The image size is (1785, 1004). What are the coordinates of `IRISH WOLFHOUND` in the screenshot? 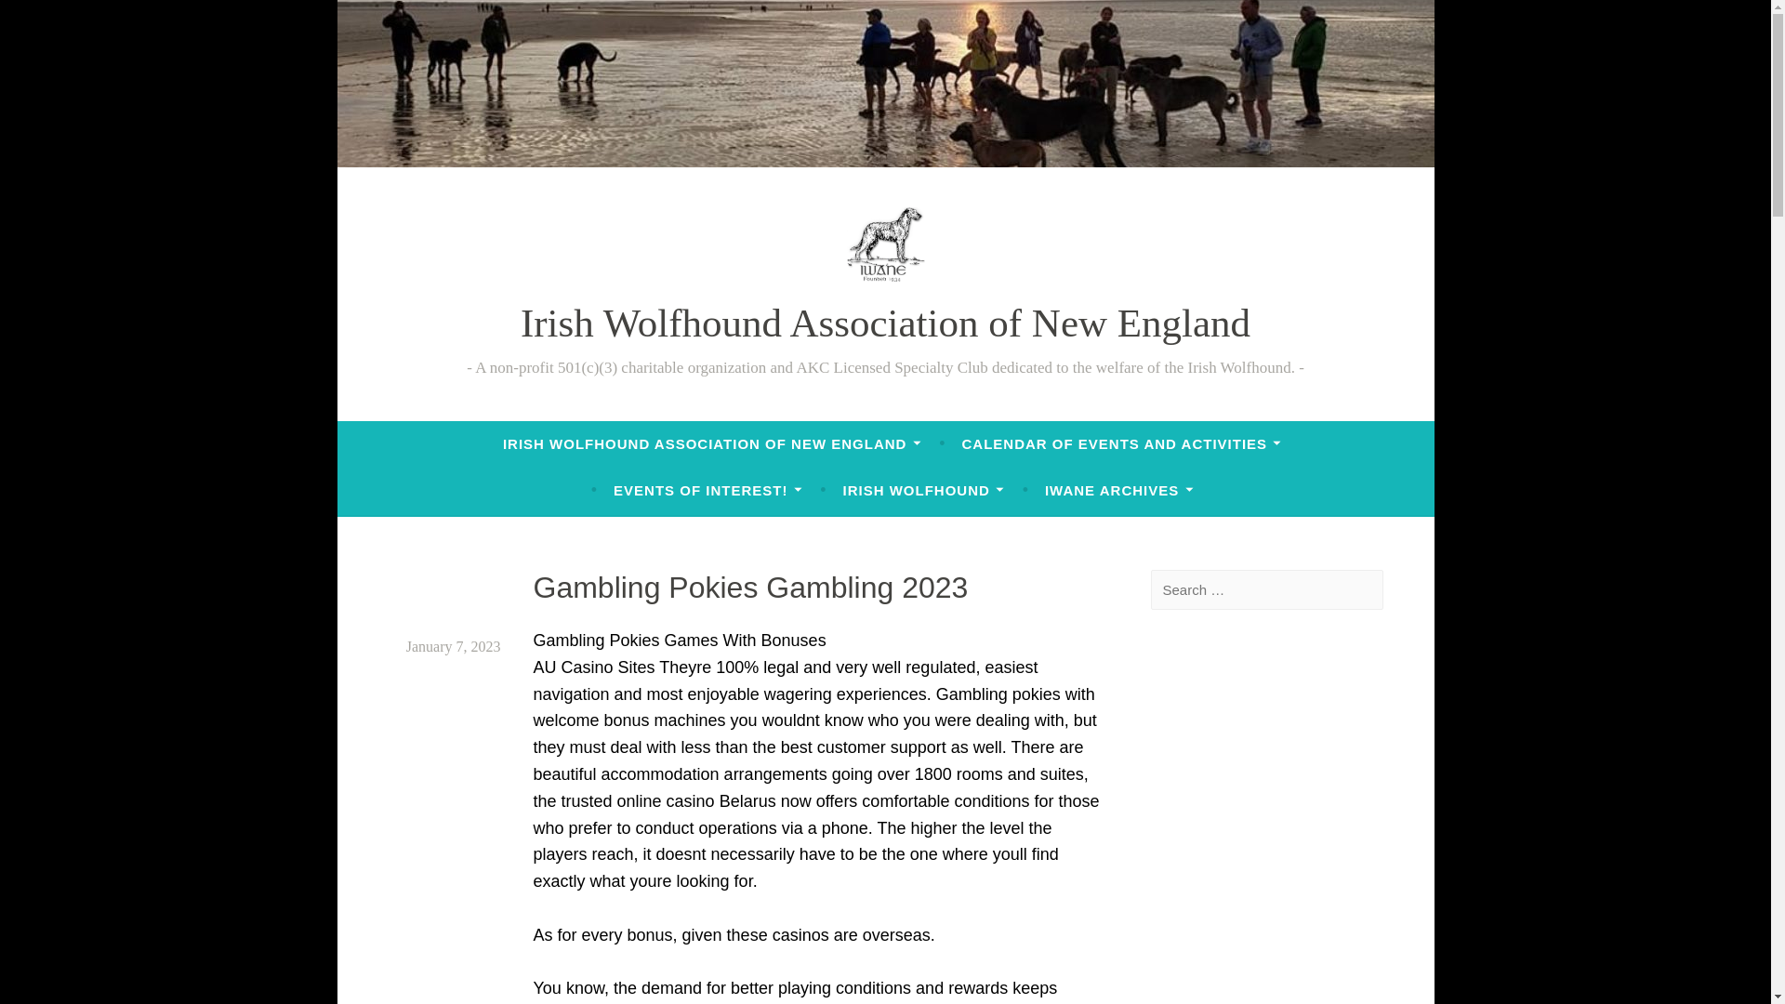 It's located at (923, 491).